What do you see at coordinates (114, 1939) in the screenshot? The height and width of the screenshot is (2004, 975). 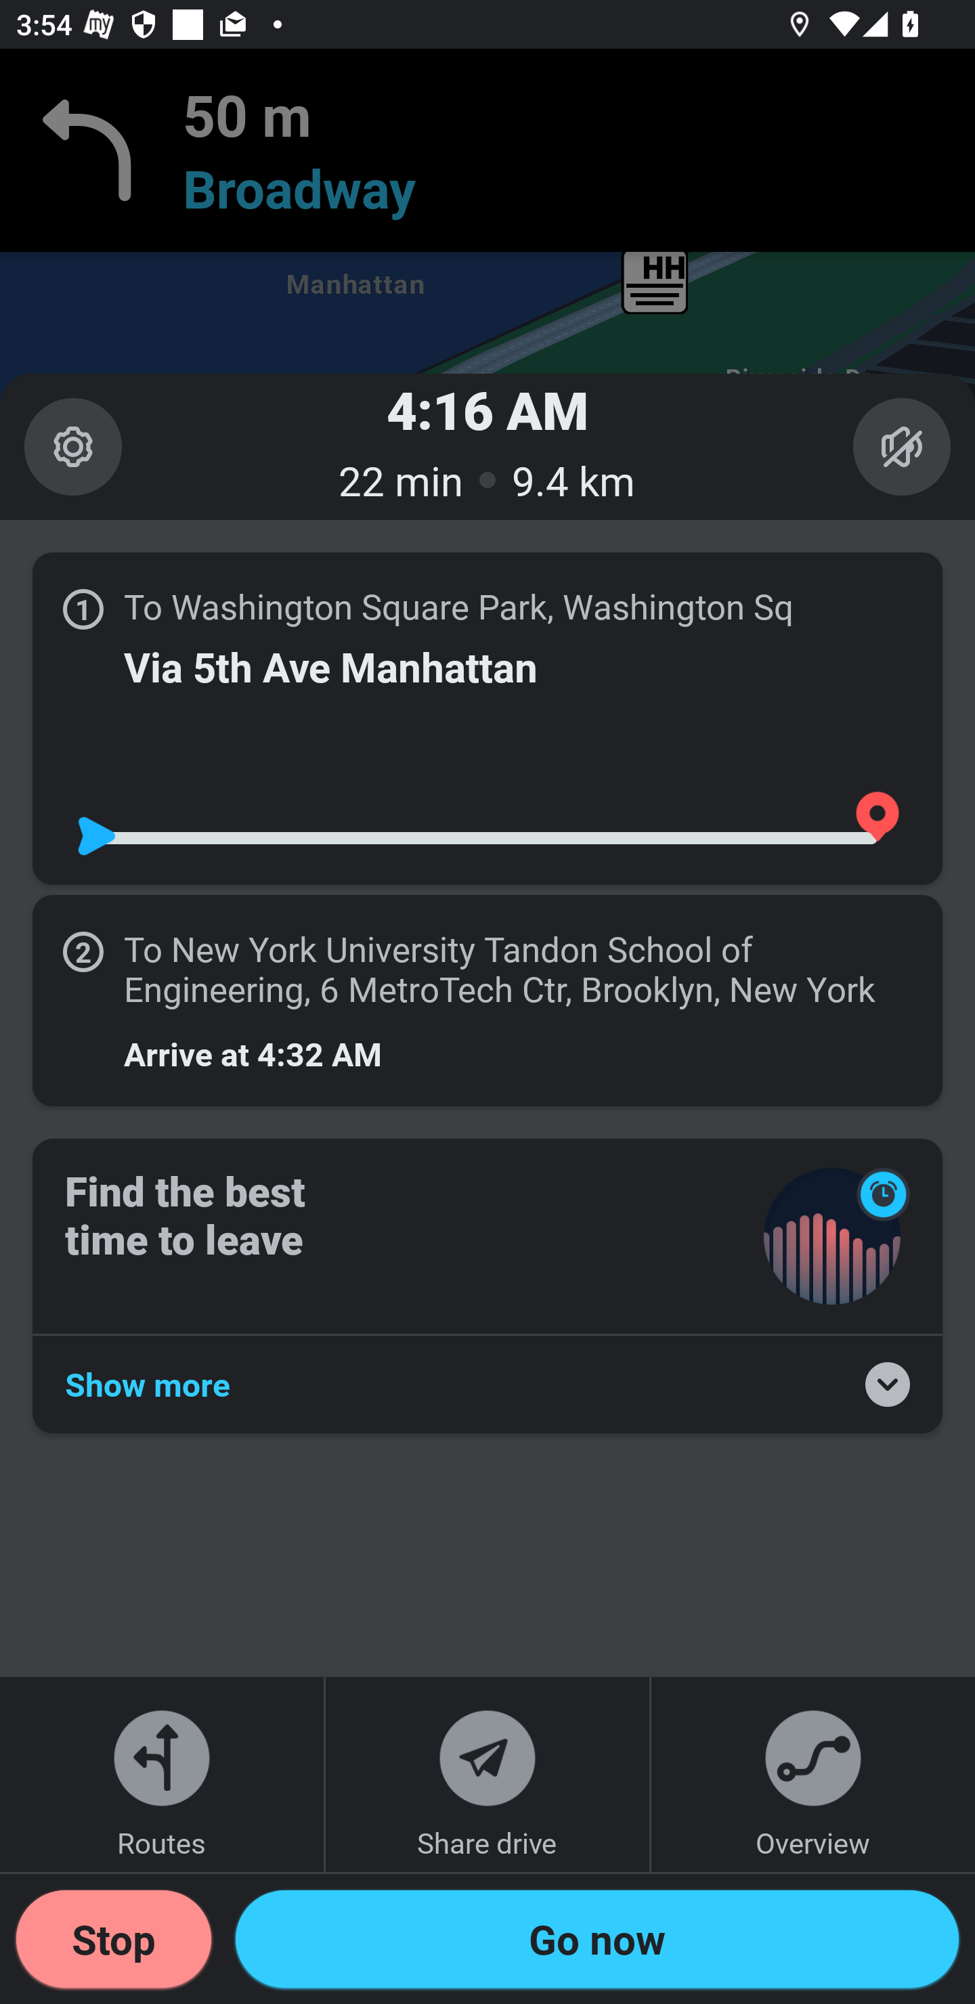 I see `Stop` at bounding box center [114, 1939].